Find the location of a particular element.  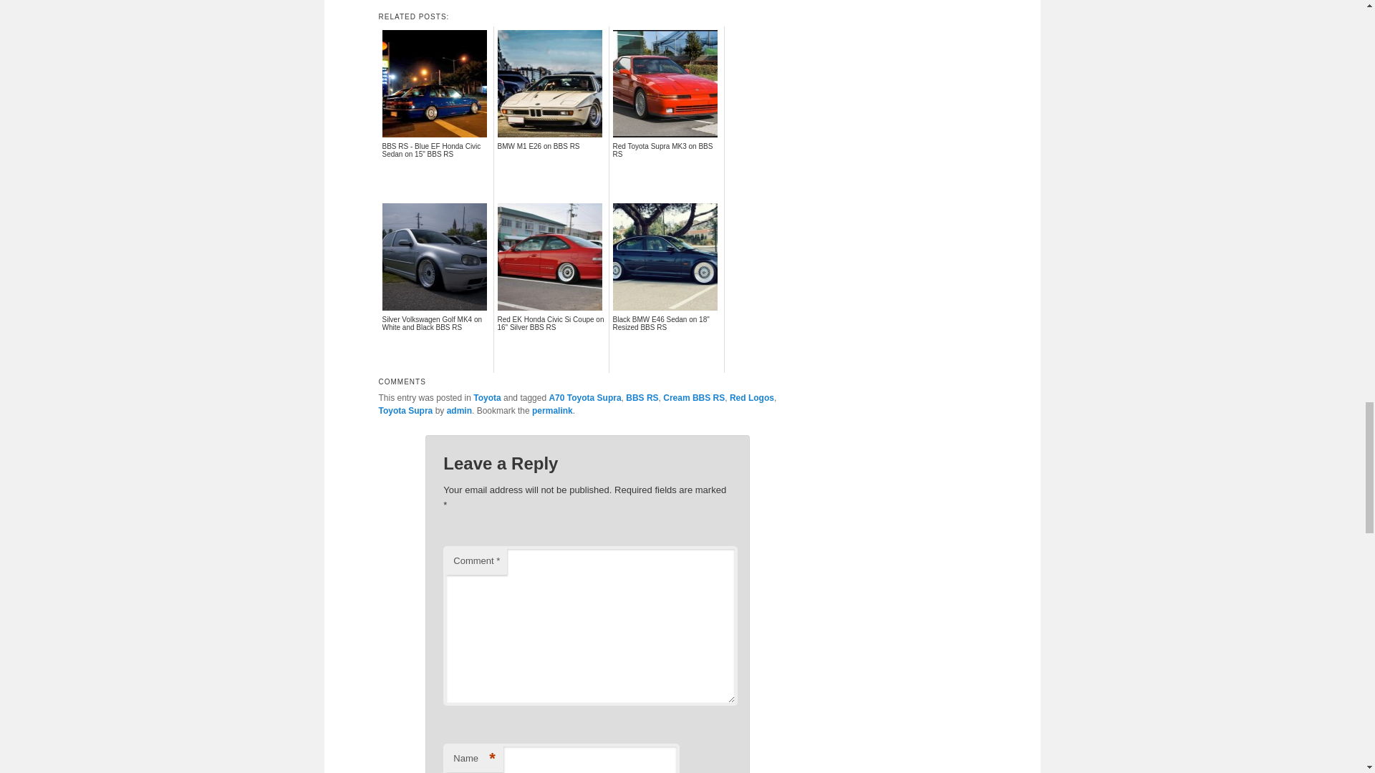

Red Logos is located at coordinates (752, 397).